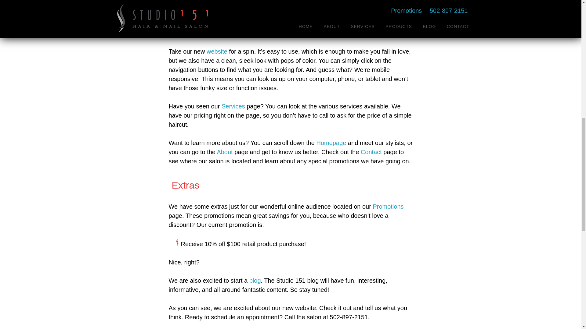  I want to click on Services, so click(233, 106).